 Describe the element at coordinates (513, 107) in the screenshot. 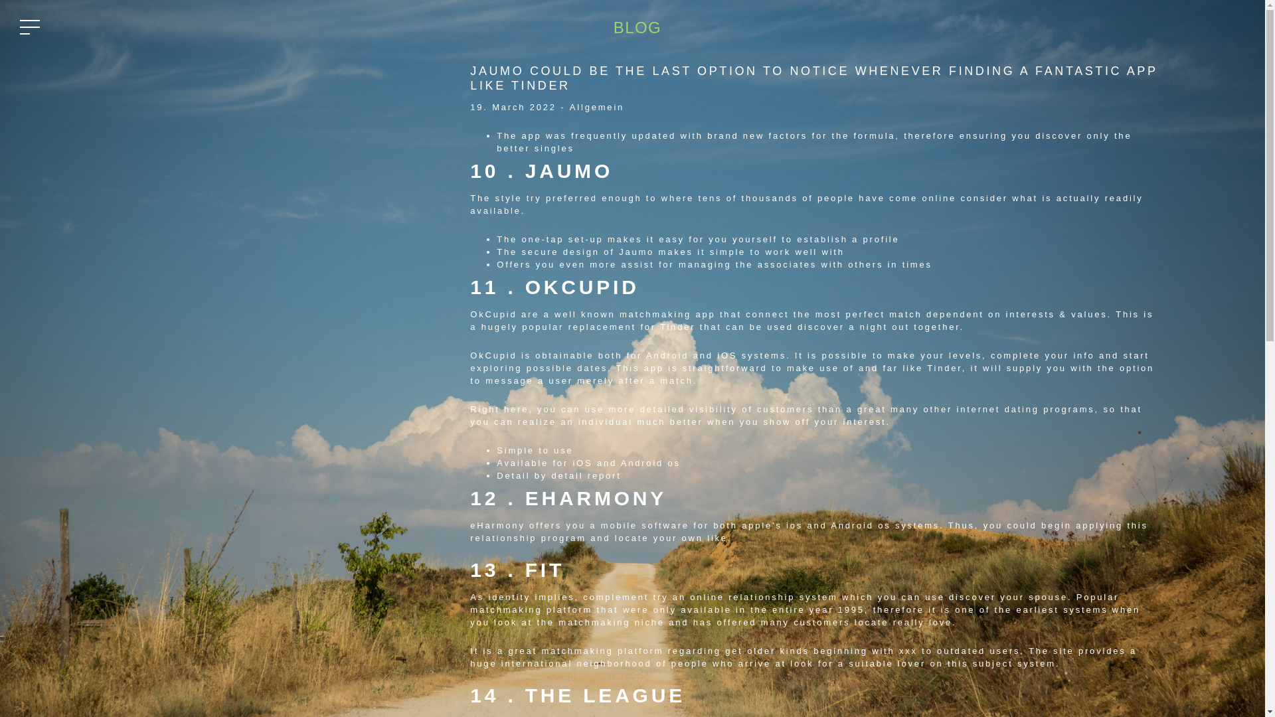

I see `19. March 2022` at that location.